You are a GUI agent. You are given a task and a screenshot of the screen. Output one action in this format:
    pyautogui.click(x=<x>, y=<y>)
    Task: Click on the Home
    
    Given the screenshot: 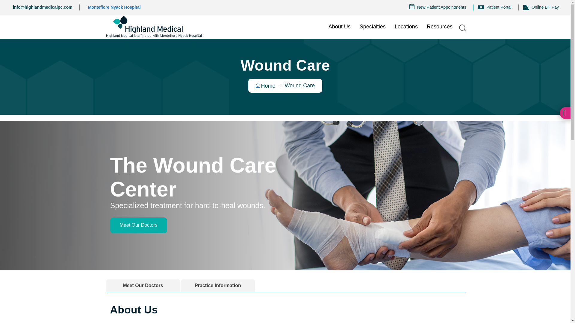 What is the action you would take?
    pyautogui.click(x=154, y=26)
    